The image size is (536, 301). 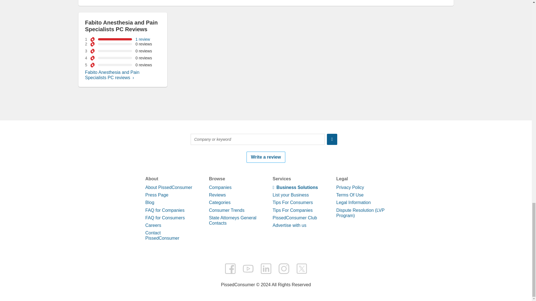 I want to click on State Attorneys General Contacts, so click(x=232, y=220).